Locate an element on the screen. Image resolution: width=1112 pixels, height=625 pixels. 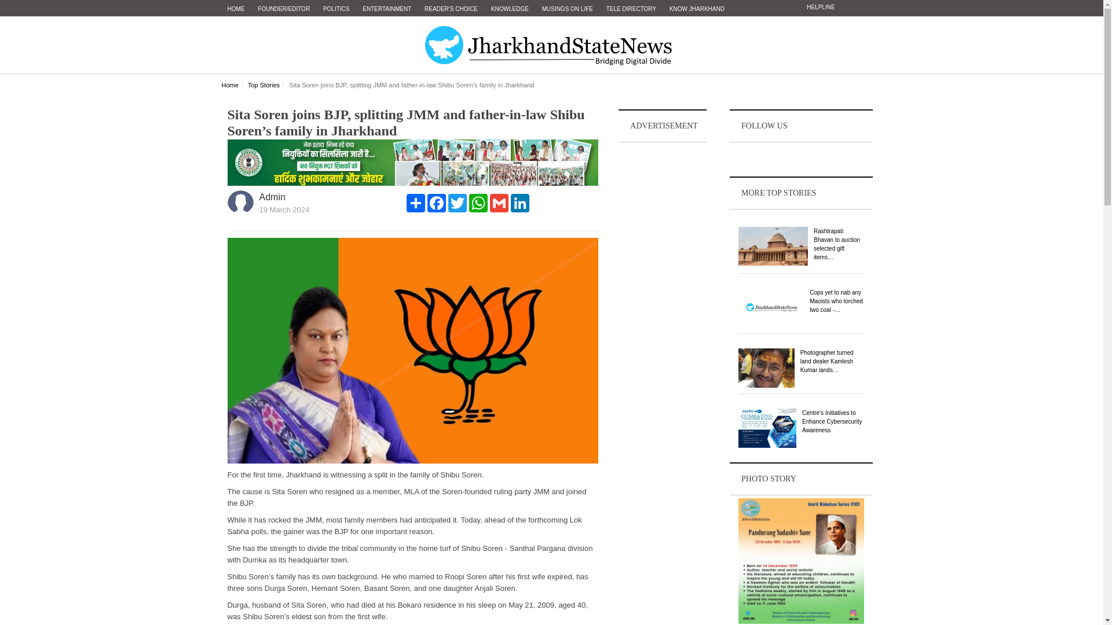
Twitter is located at coordinates (458, 203).